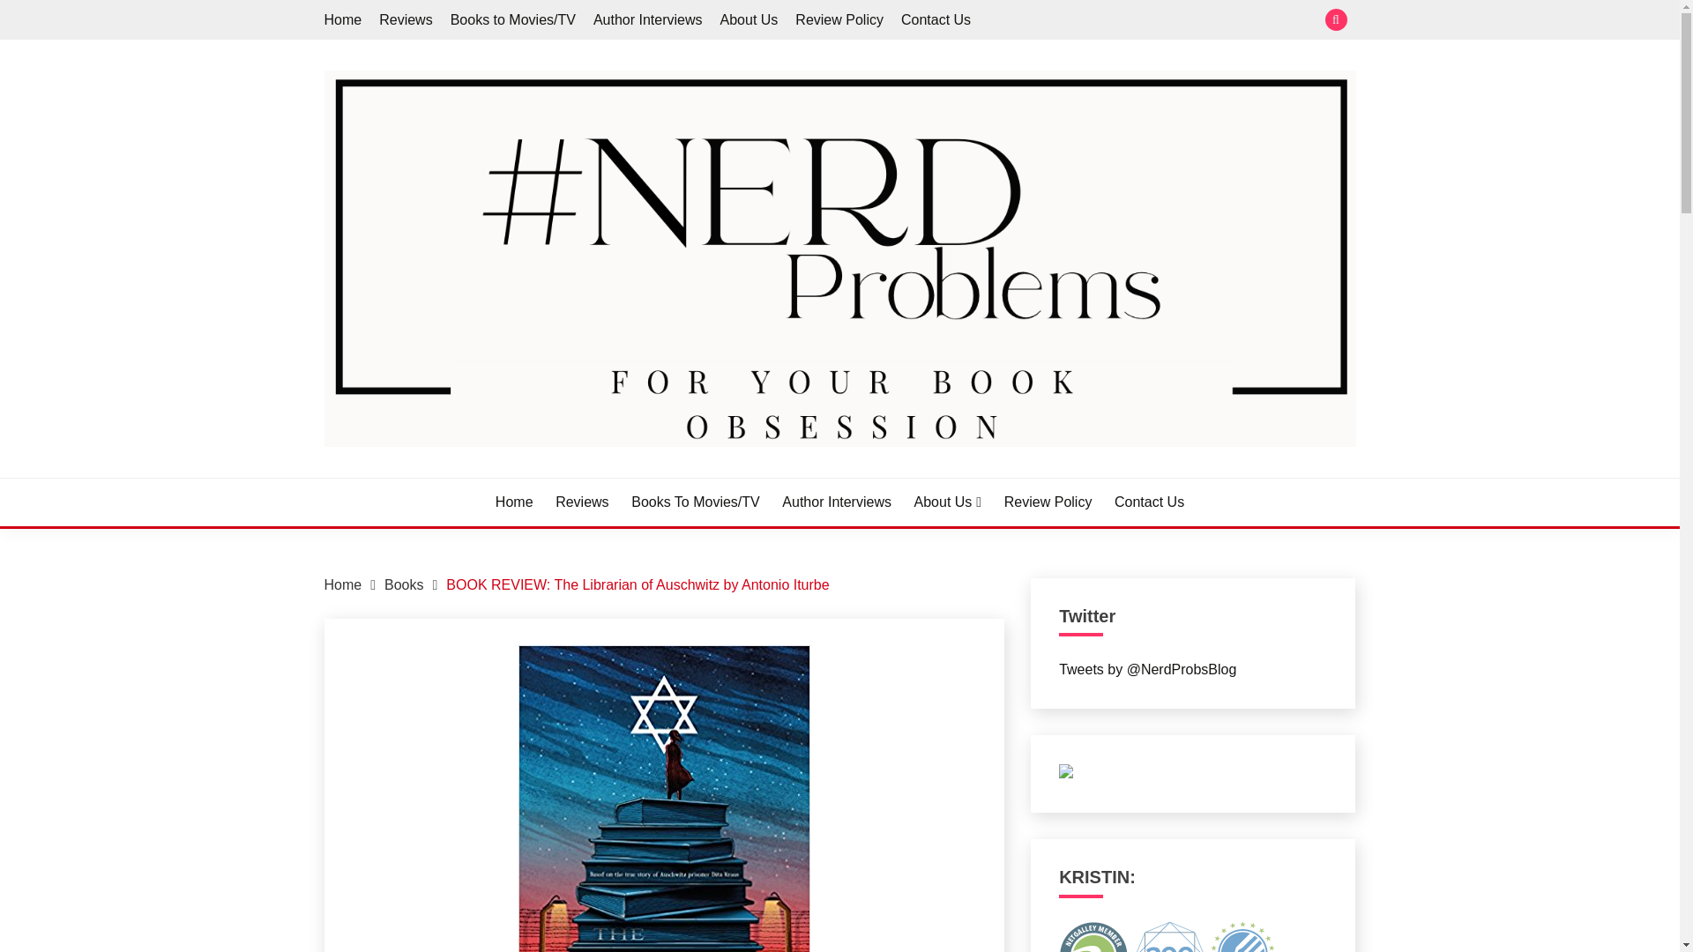  I want to click on Search, so click(968, 21).